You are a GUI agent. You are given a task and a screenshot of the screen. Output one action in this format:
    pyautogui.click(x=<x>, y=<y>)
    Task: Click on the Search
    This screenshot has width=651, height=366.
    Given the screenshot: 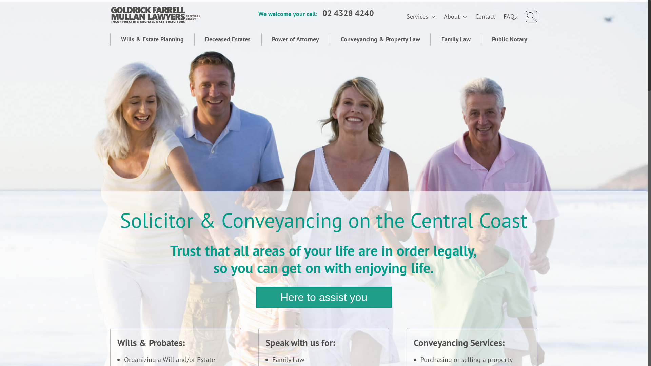 What is the action you would take?
    pyautogui.click(x=532, y=17)
    